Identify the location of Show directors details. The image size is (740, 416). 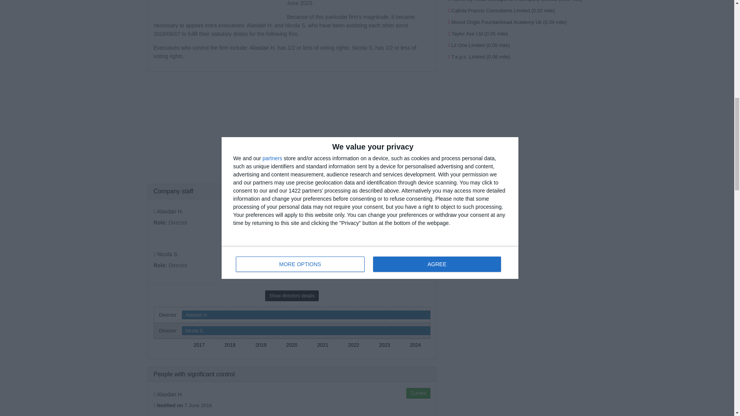
(292, 295).